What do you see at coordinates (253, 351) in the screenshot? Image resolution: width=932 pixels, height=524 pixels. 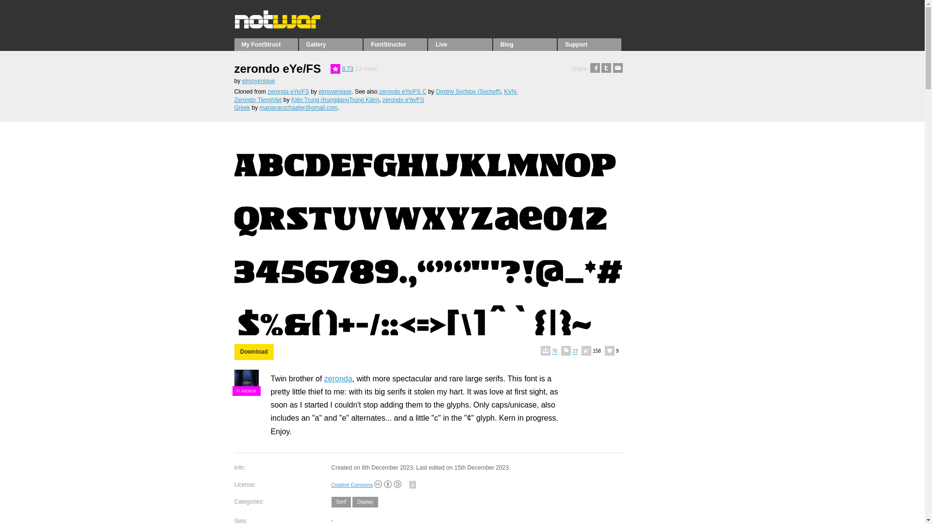 I see `Download for desktop use` at bounding box center [253, 351].